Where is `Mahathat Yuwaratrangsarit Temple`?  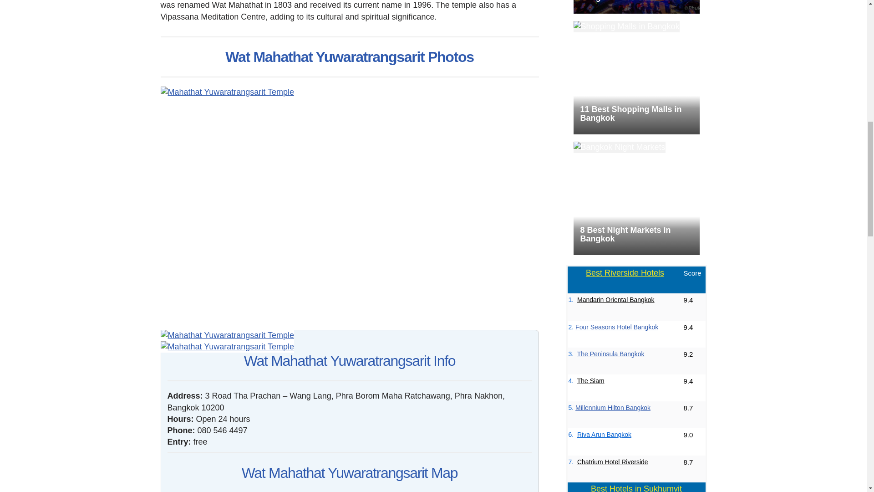 Mahathat Yuwaratrangsarit Temple is located at coordinates (227, 347).